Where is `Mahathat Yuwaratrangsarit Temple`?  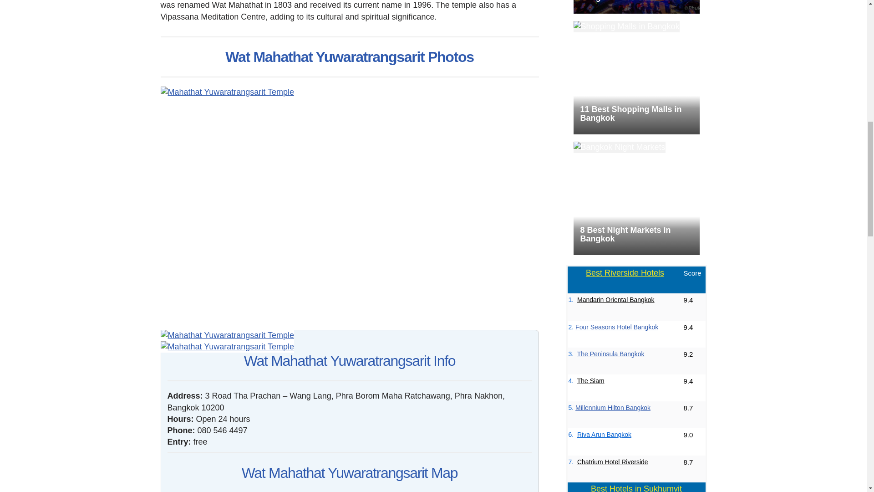 Mahathat Yuwaratrangsarit Temple is located at coordinates (227, 347).